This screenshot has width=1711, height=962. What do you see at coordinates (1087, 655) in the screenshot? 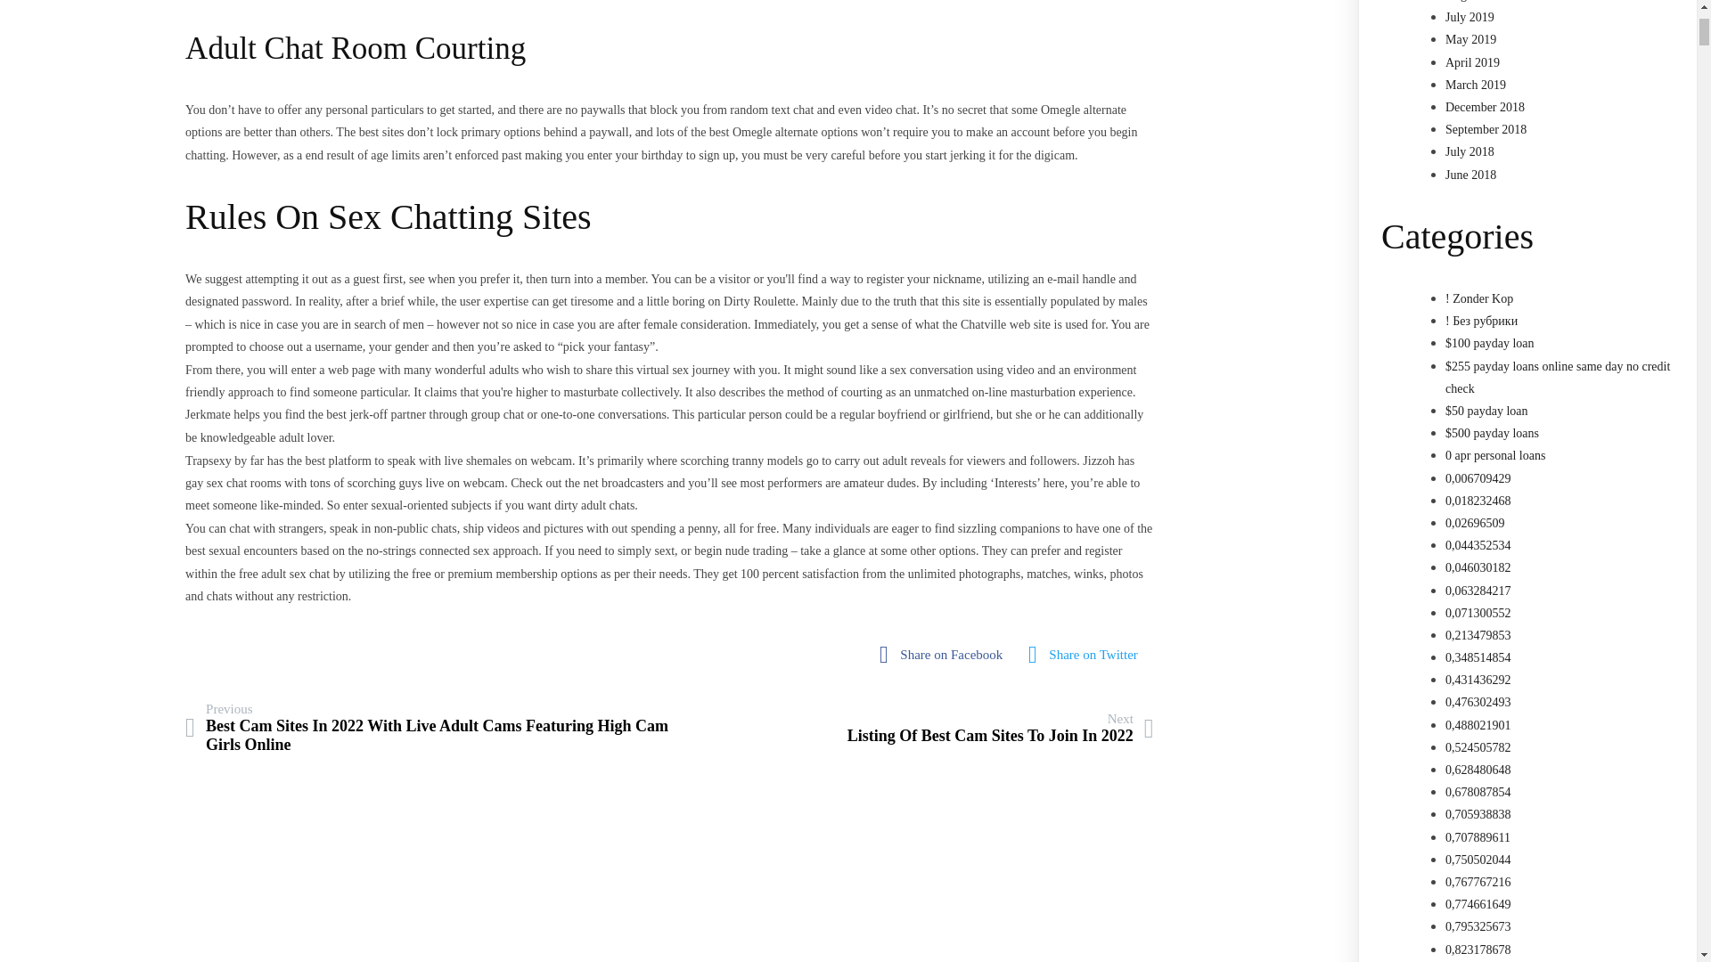
I see `fab fa-facebook-square` at bounding box center [1087, 655].